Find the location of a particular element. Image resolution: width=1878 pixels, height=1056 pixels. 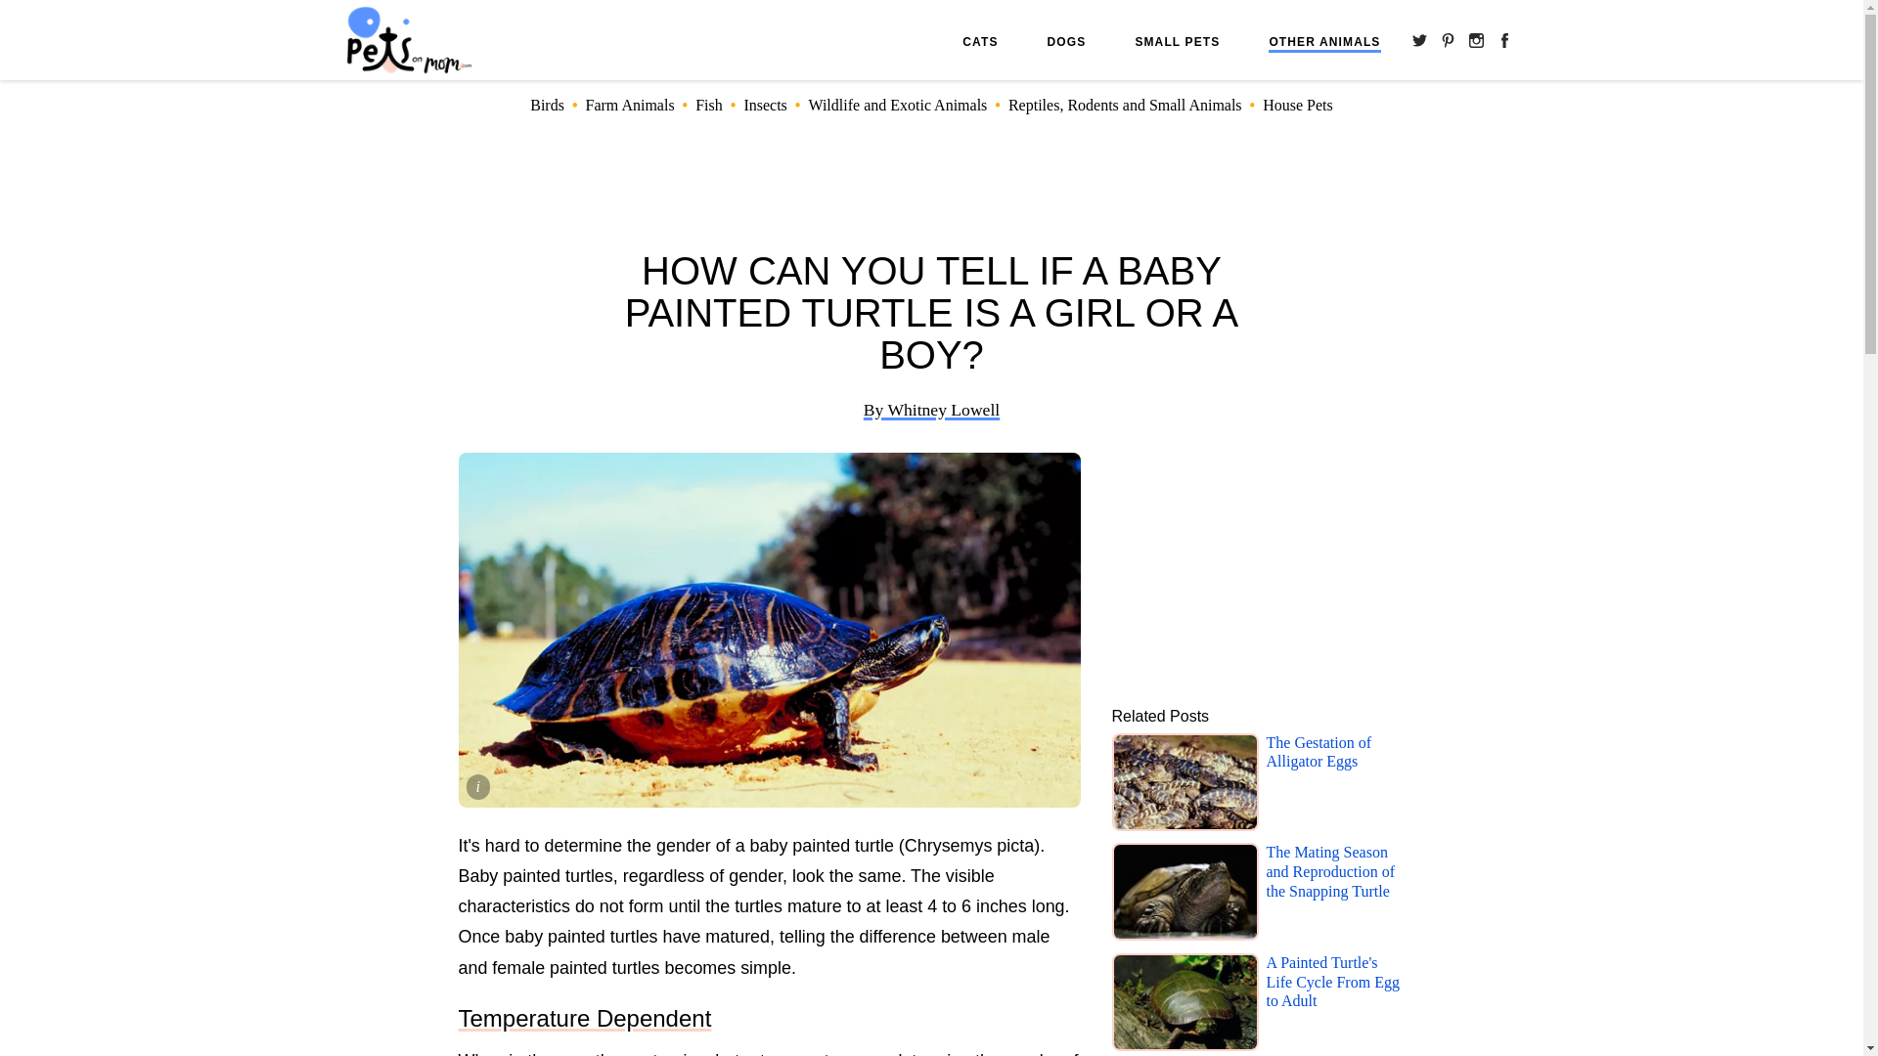

The Gestation of Alligator Eggs is located at coordinates (1335, 784).